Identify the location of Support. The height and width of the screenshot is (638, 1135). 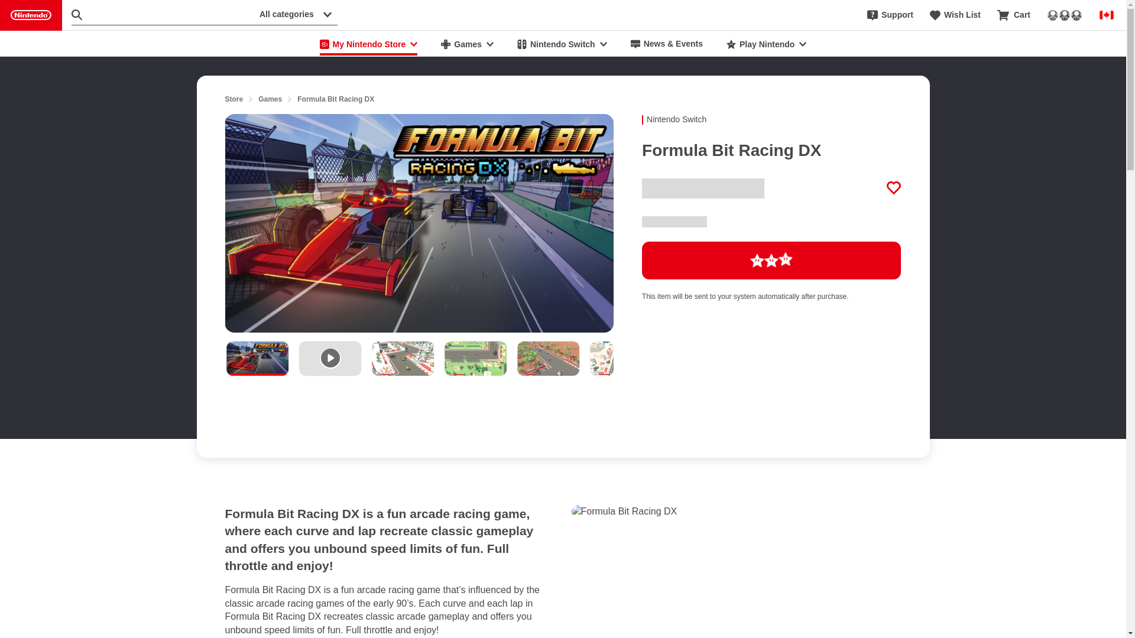
(890, 15).